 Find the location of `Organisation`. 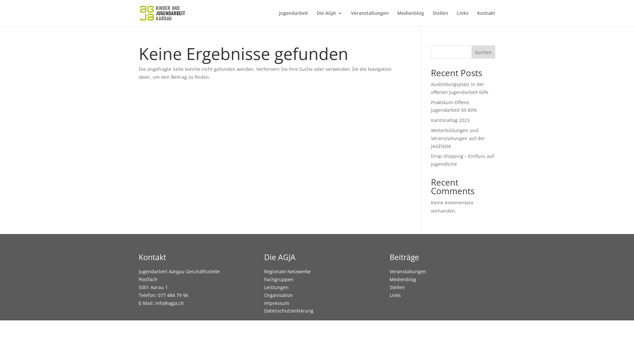

Organisation is located at coordinates (279, 295).